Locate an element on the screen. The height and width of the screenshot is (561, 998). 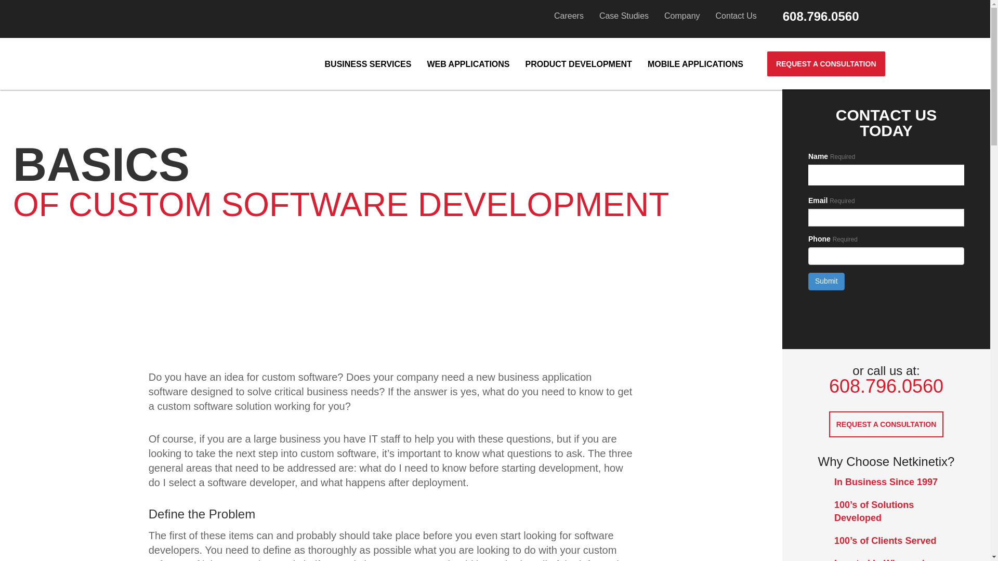
608.796.0560 is located at coordinates (886, 385).